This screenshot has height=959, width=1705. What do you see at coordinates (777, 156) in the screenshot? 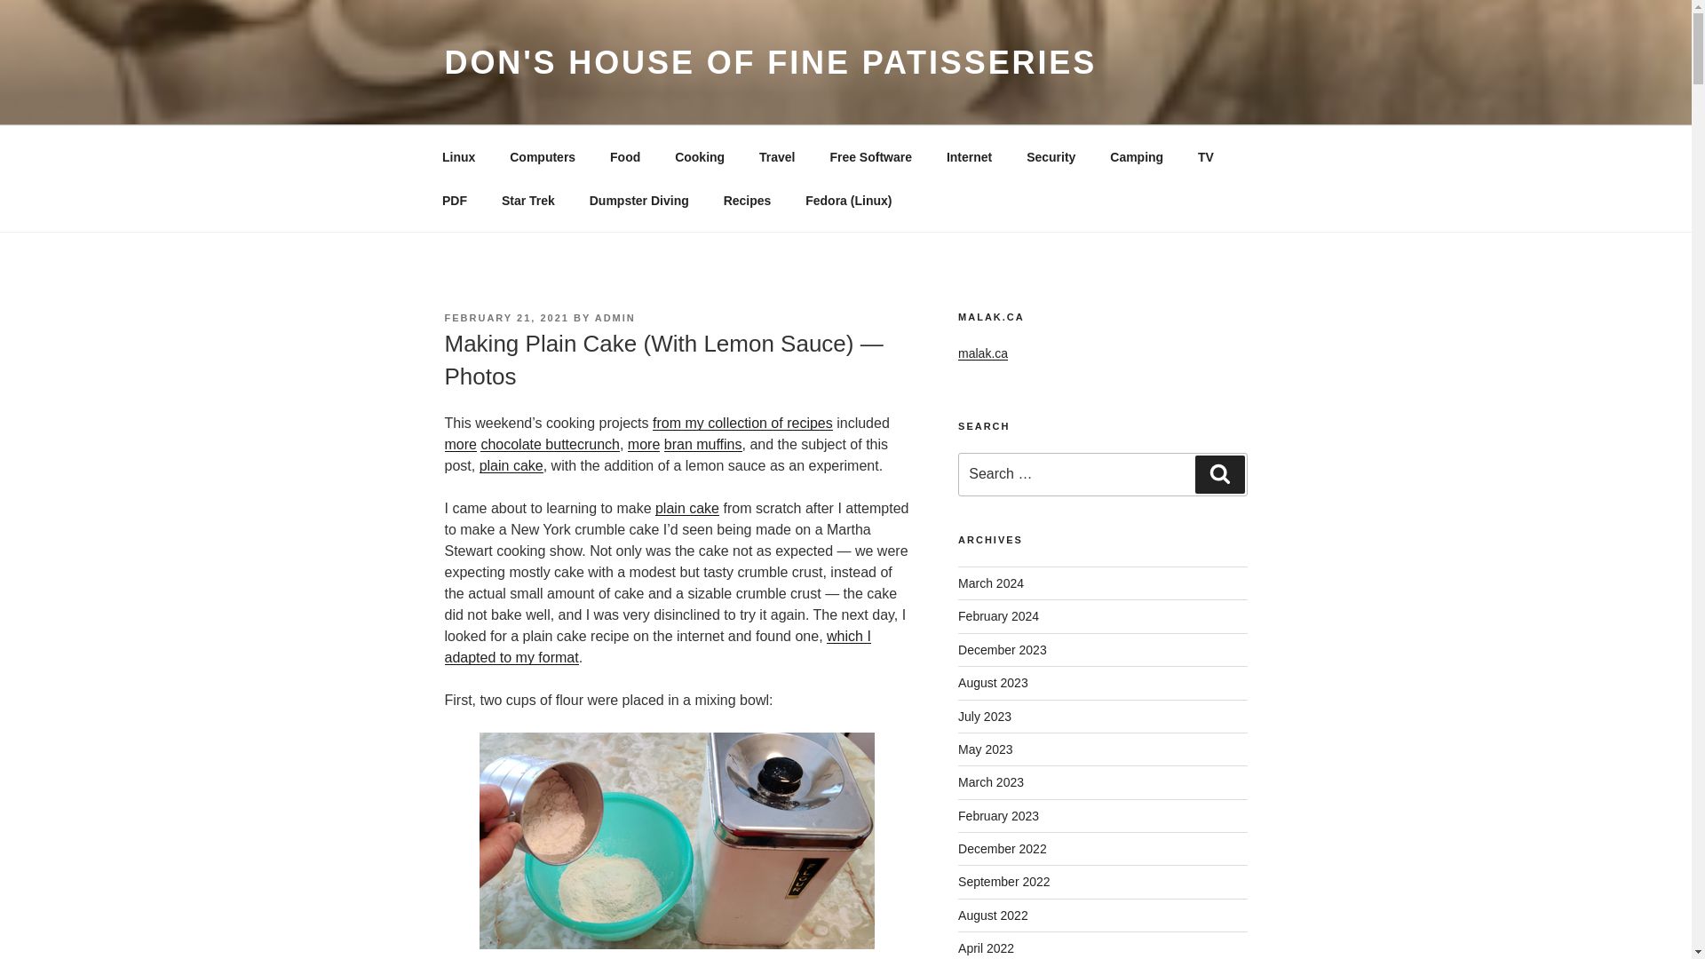
I see `Travel` at bounding box center [777, 156].